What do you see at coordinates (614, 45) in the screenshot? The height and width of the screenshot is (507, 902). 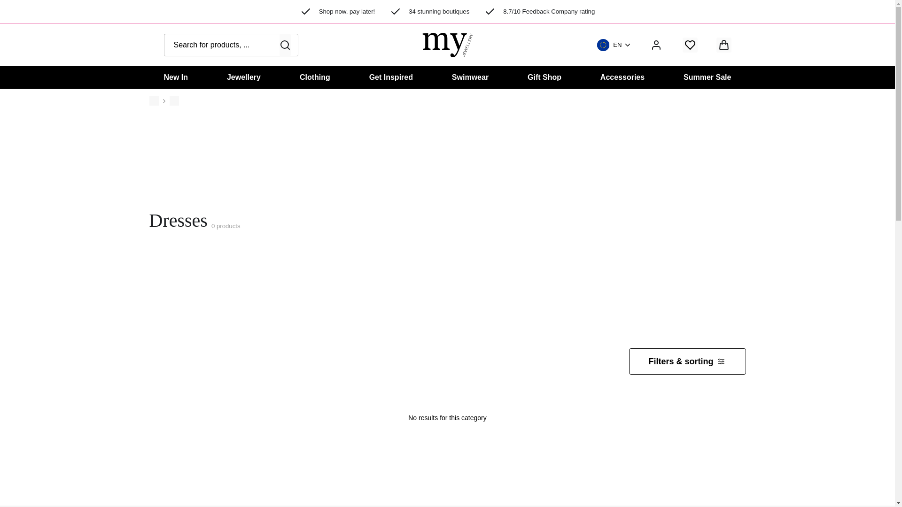 I see `EN` at bounding box center [614, 45].